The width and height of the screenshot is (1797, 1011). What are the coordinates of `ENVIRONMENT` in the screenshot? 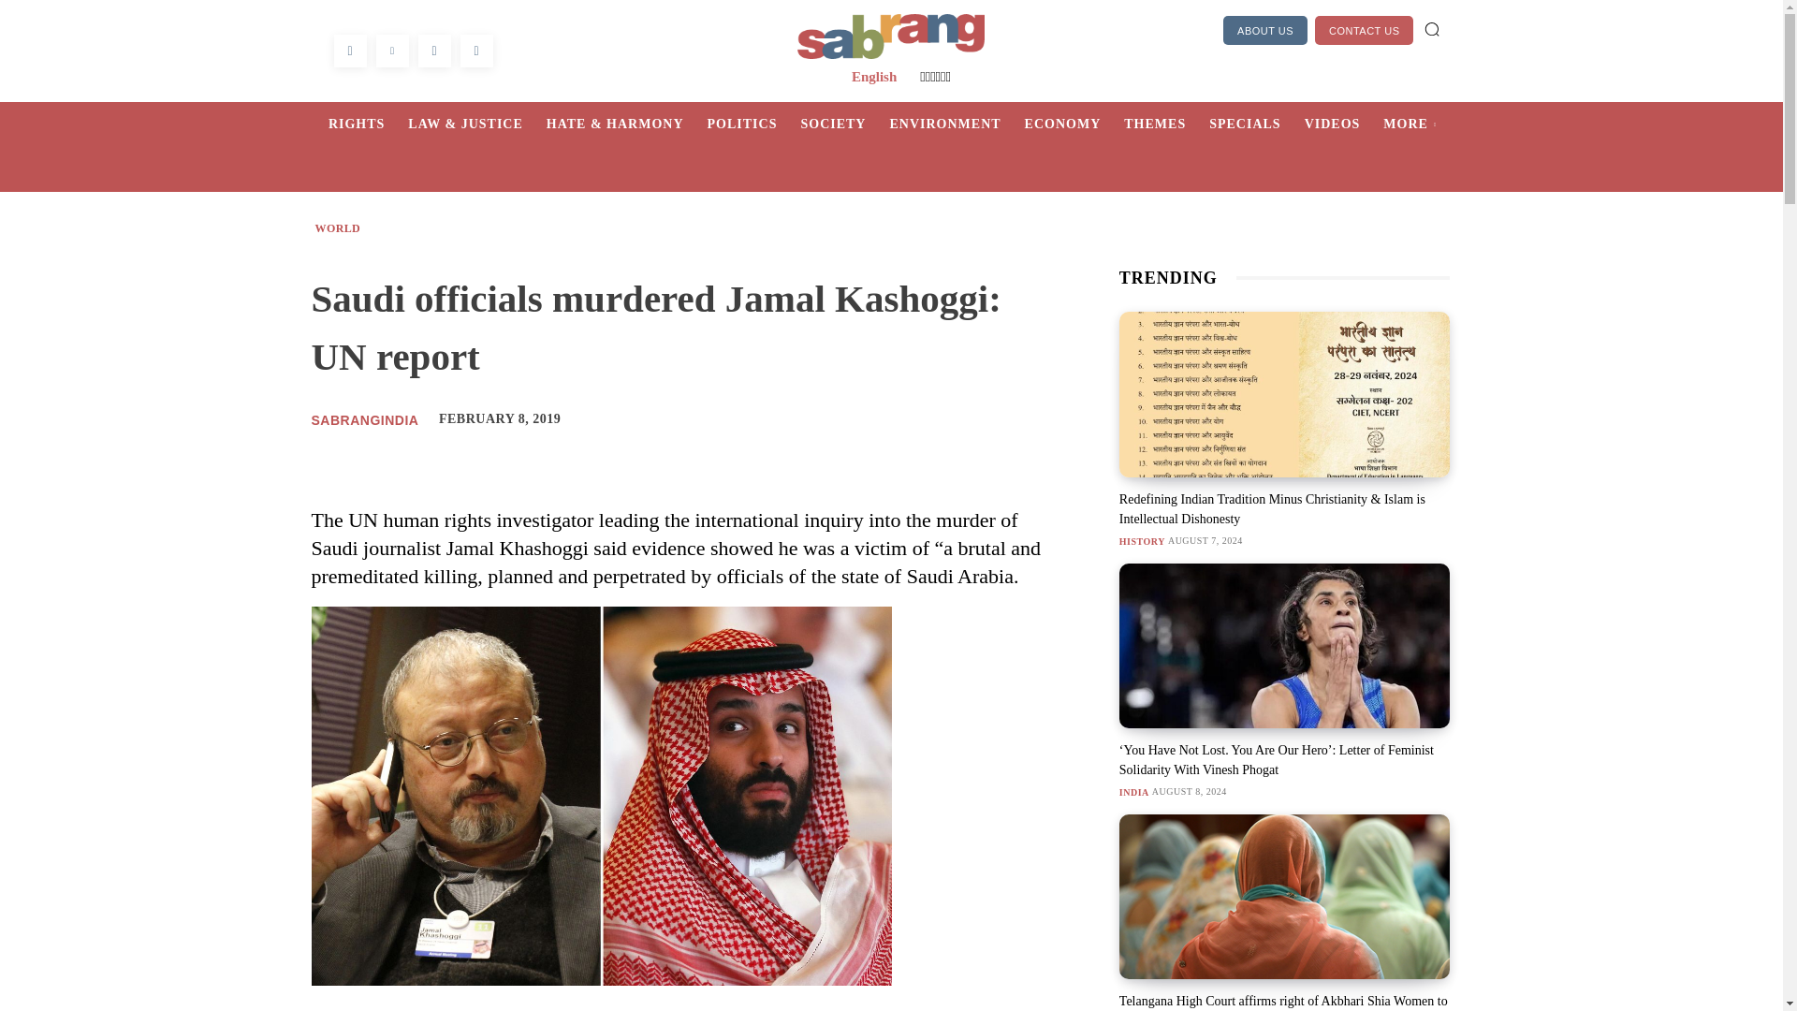 It's located at (957, 124).